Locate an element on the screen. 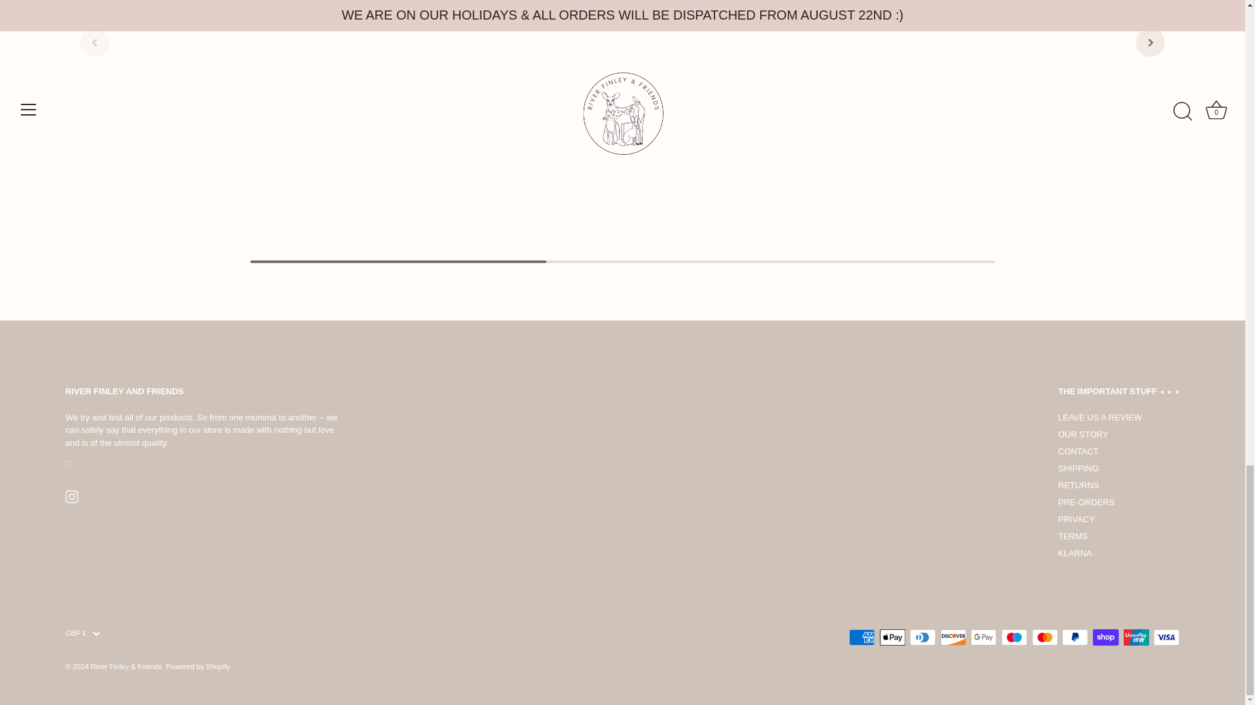 This screenshot has width=1255, height=705. Apple Pay is located at coordinates (893, 637).